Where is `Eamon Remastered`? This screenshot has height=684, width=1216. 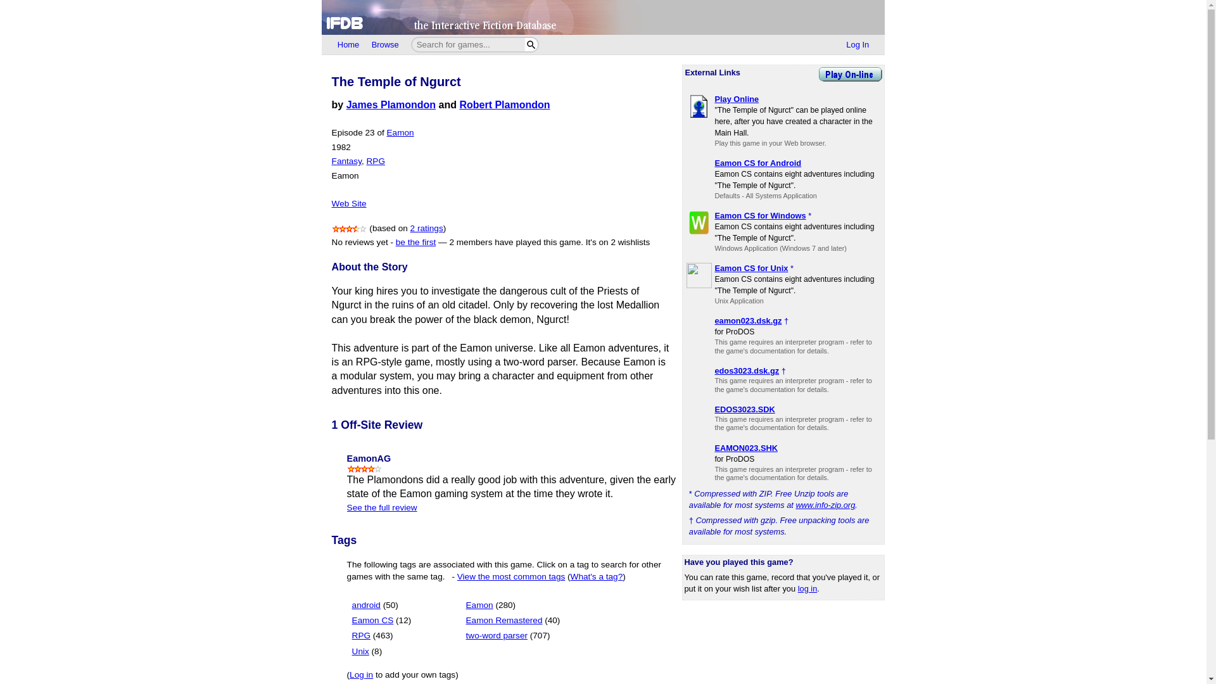
Eamon Remastered is located at coordinates (504, 621).